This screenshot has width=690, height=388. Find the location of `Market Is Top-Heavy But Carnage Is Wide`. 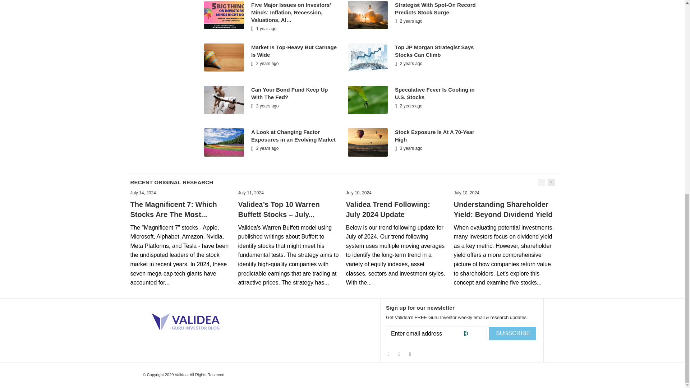

Market Is Top-Heavy But Carnage Is Wide is located at coordinates (294, 51).